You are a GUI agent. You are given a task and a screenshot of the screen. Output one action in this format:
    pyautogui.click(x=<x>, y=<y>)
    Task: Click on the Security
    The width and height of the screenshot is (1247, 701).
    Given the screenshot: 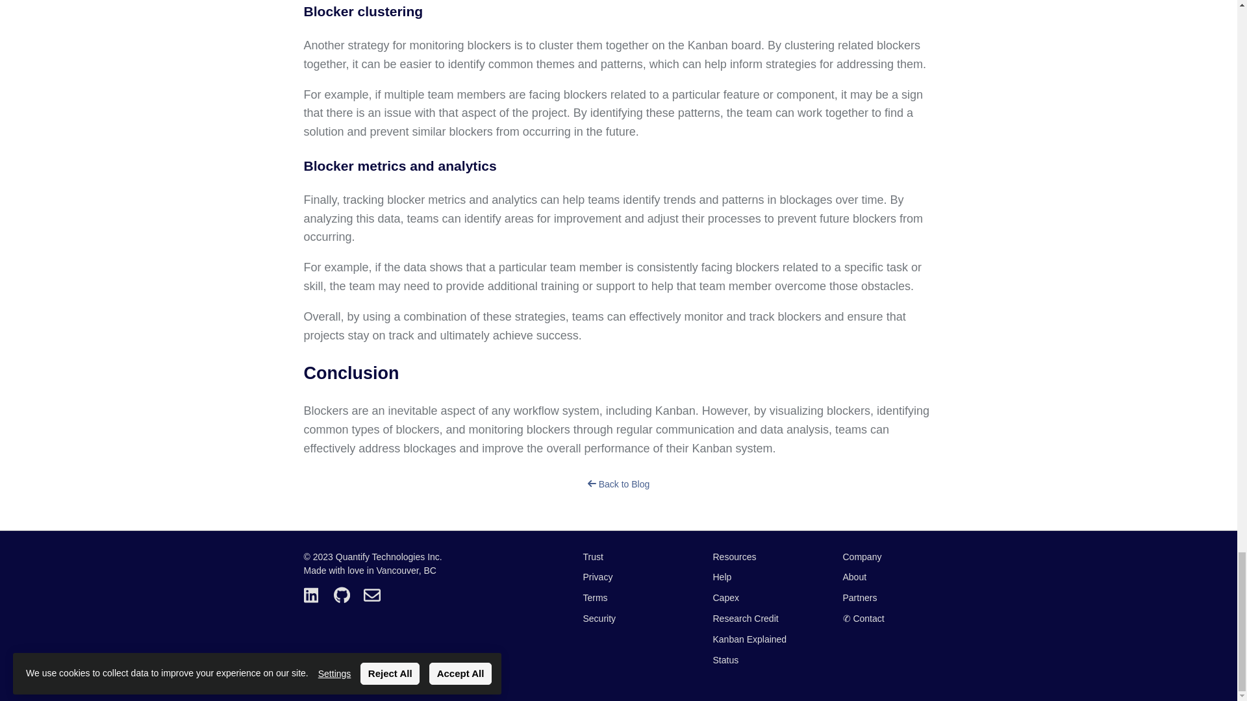 What is the action you would take?
    pyautogui.click(x=629, y=618)
    